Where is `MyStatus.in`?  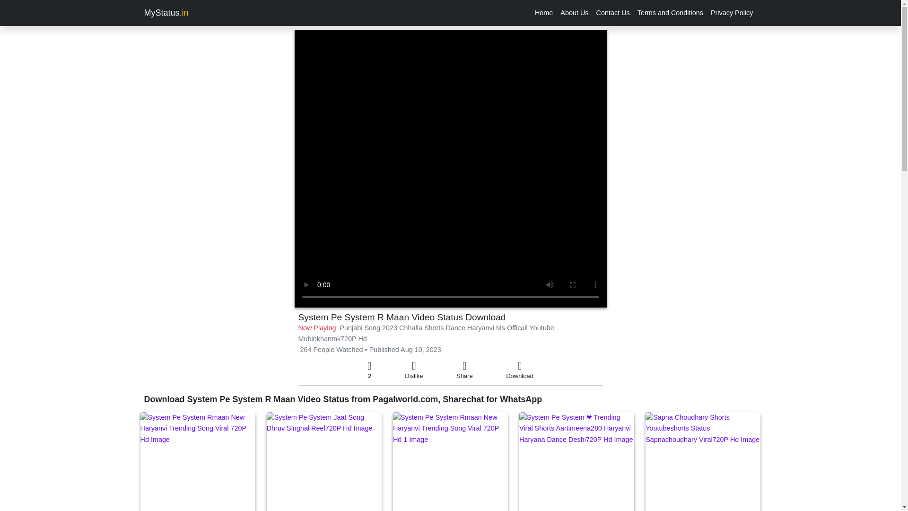
MyStatus.in is located at coordinates (166, 13).